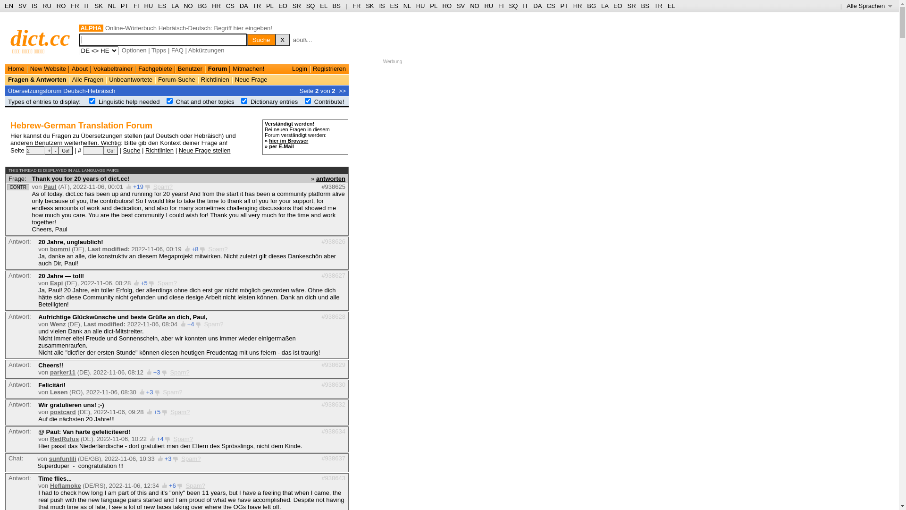 The image size is (906, 510). I want to click on ES, so click(394, 6).